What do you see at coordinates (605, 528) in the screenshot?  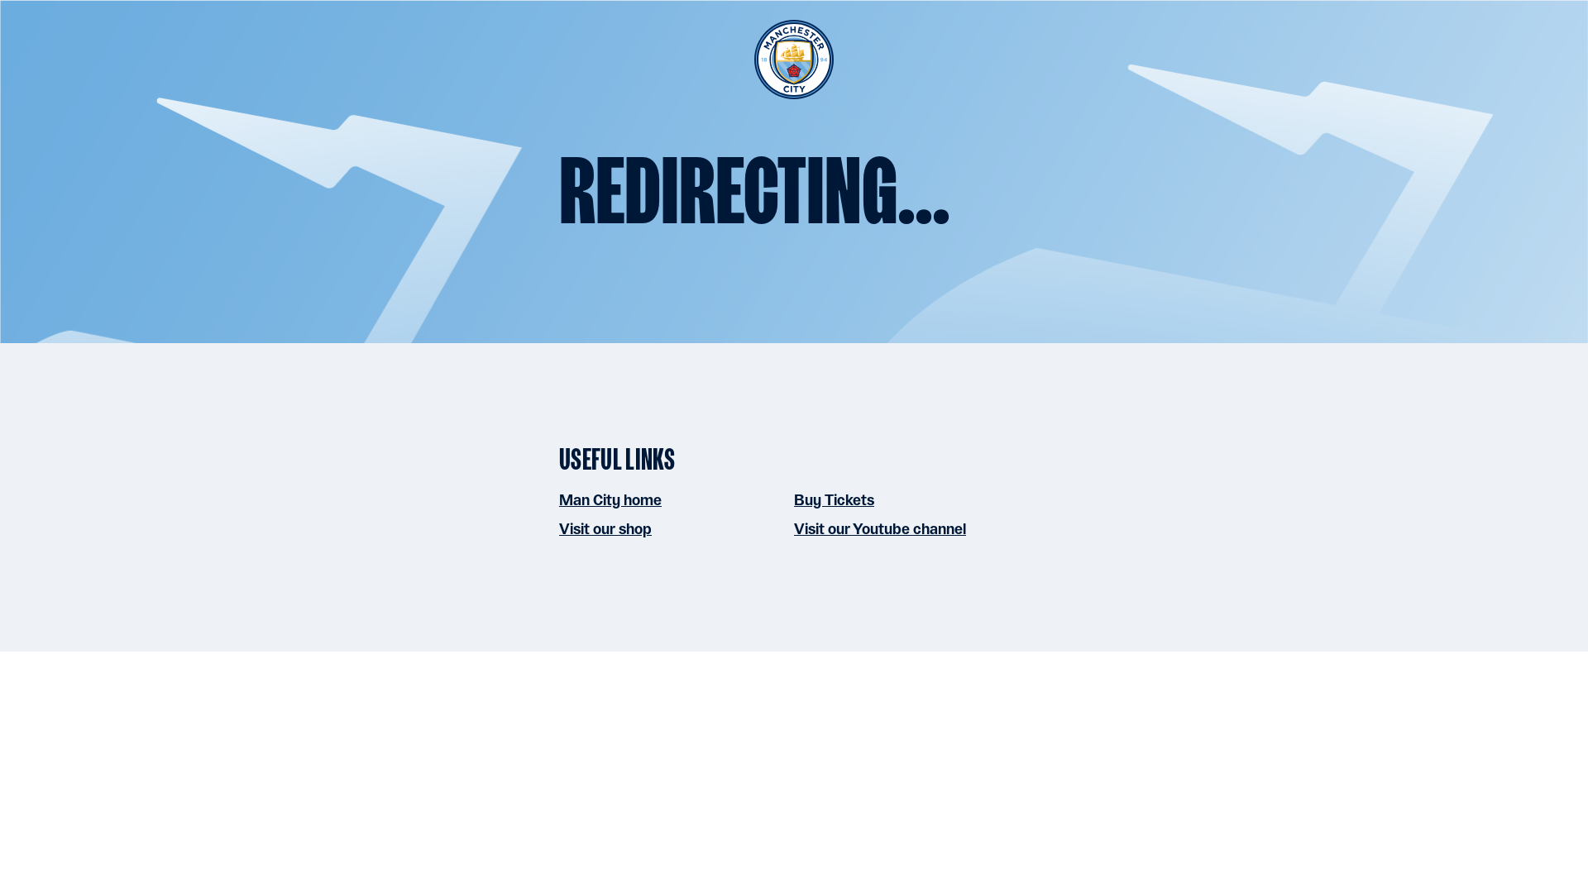 I see `Visit our shop` at bounding box center [605, 528].